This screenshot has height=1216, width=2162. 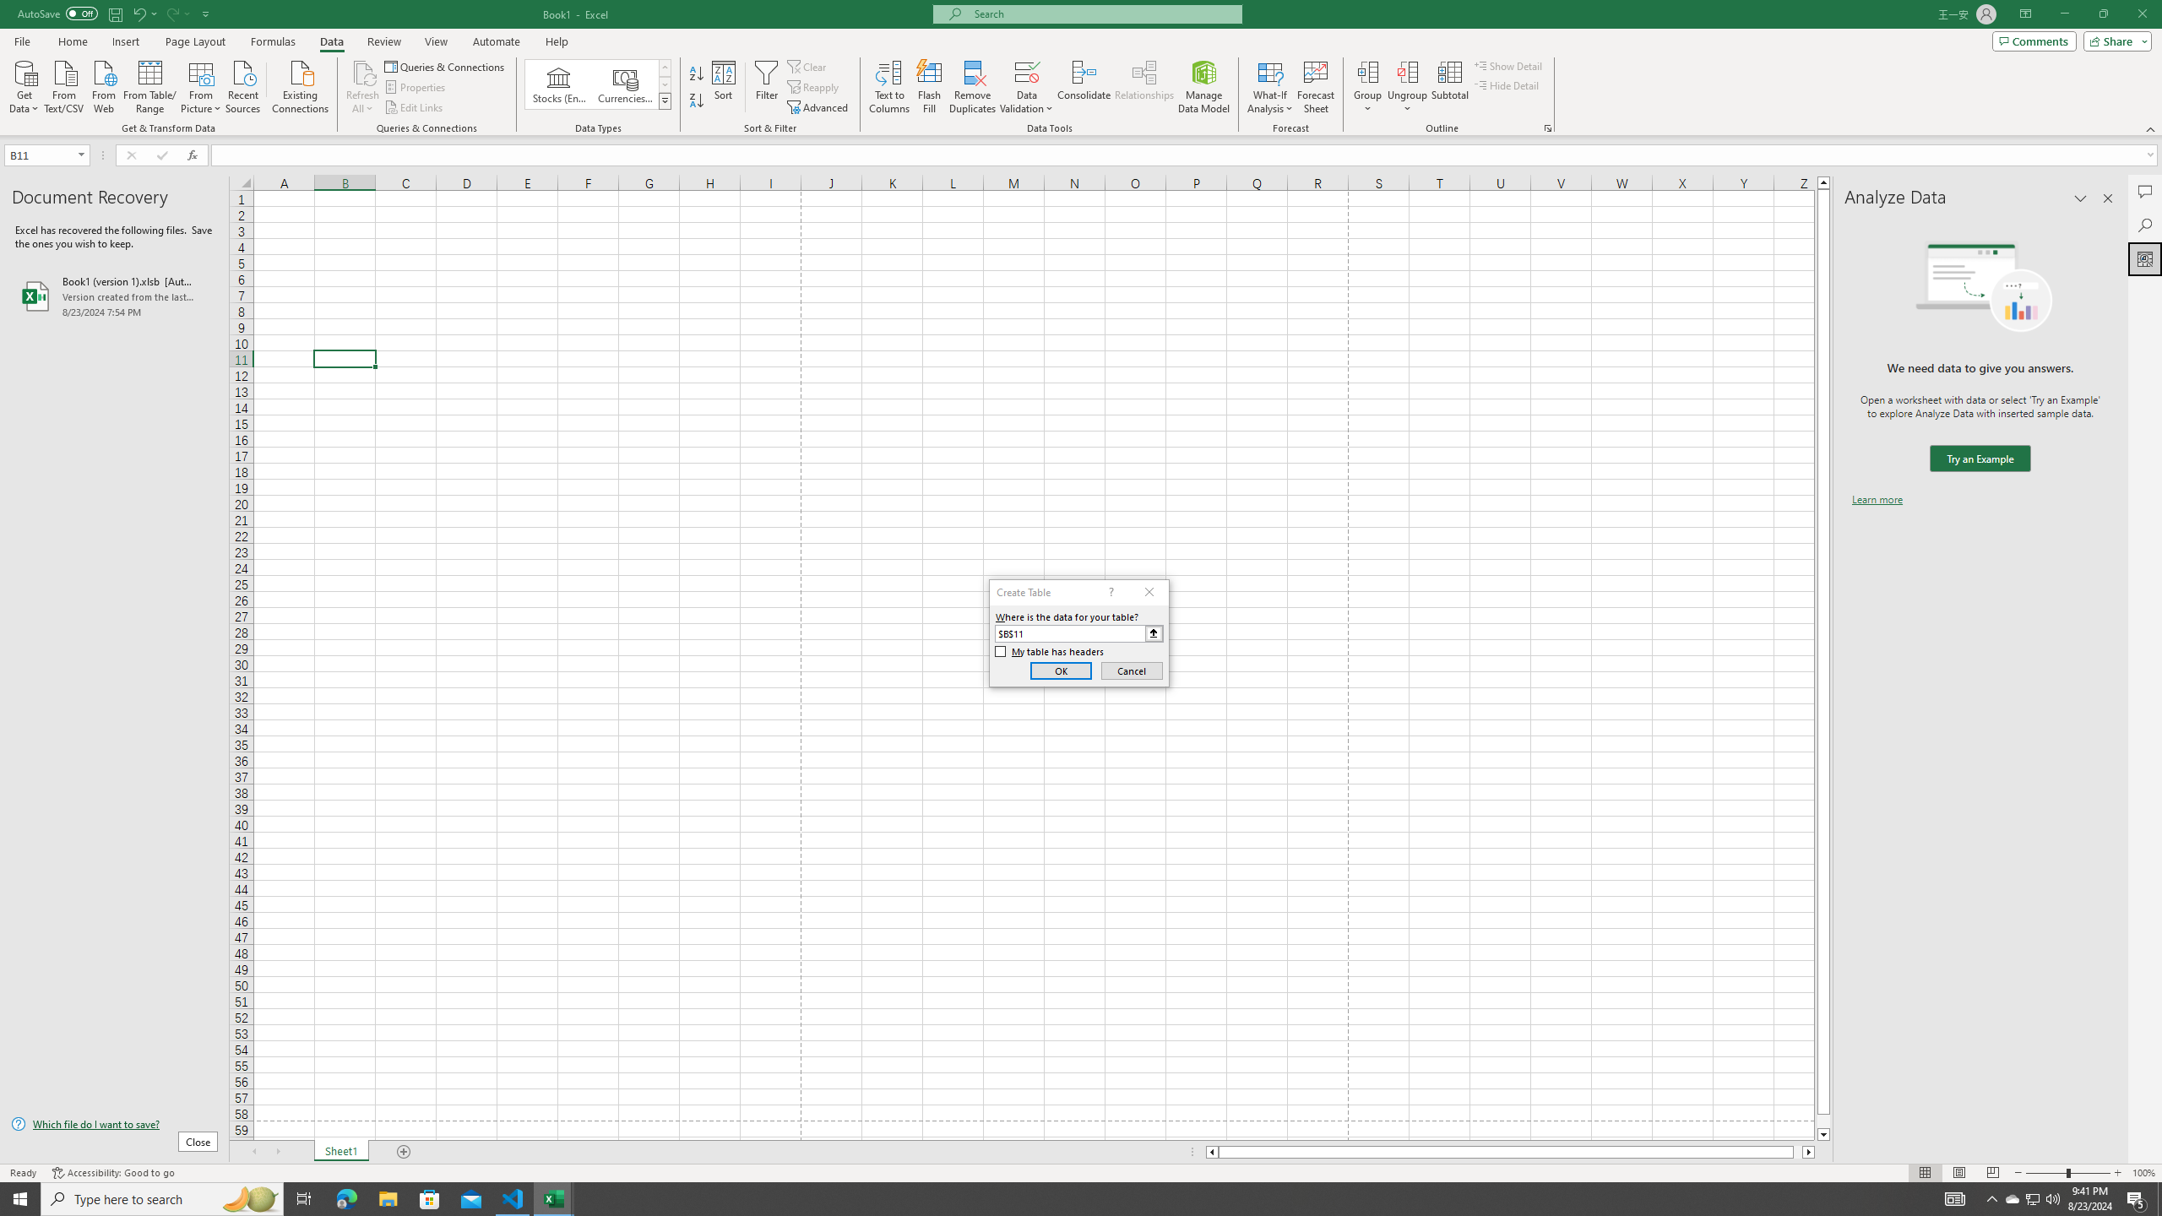 I want to click on Stocks (English), so click(x=559, y=84).